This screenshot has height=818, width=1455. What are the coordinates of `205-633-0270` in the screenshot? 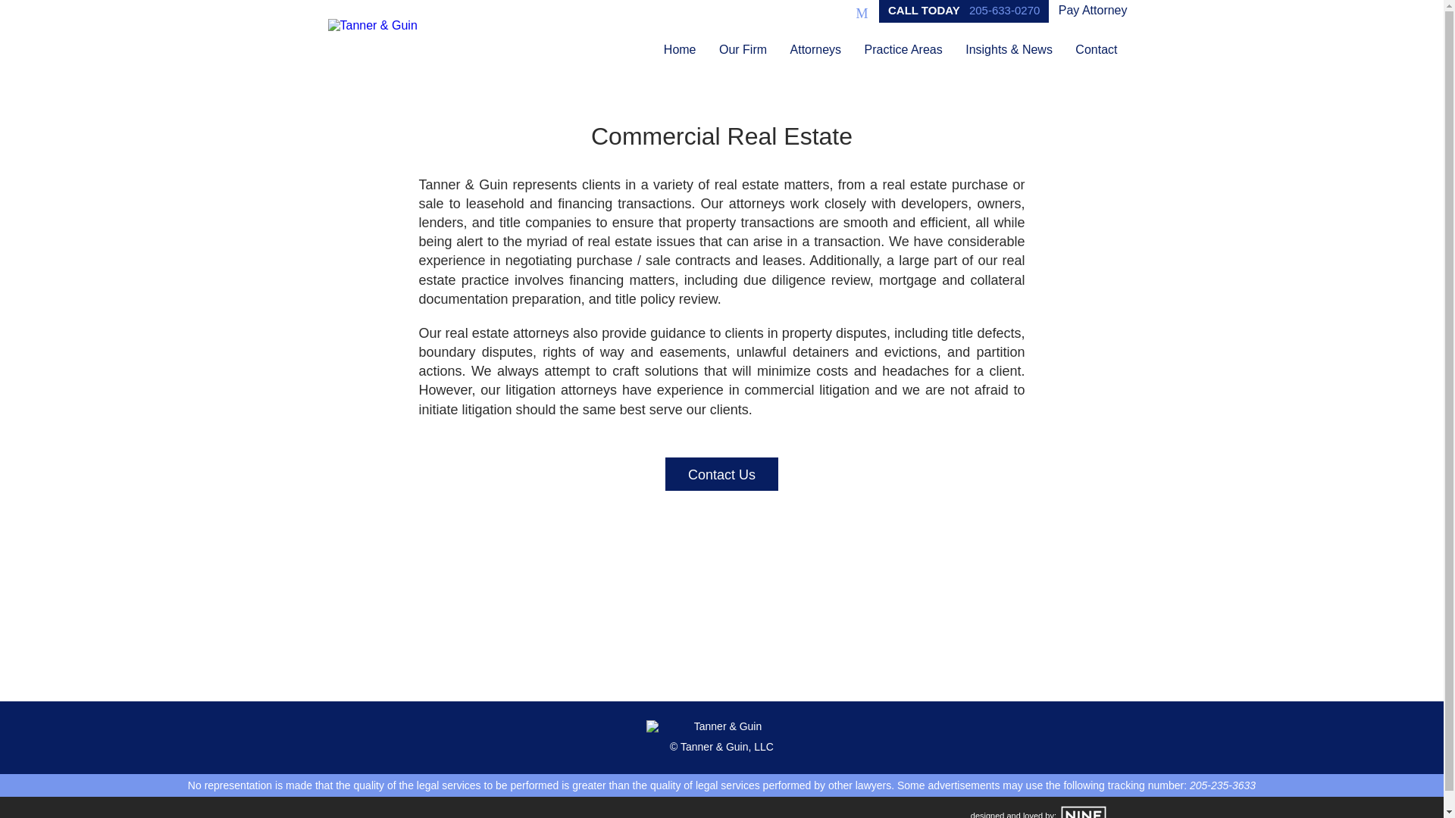 It's located at (1004, 10).